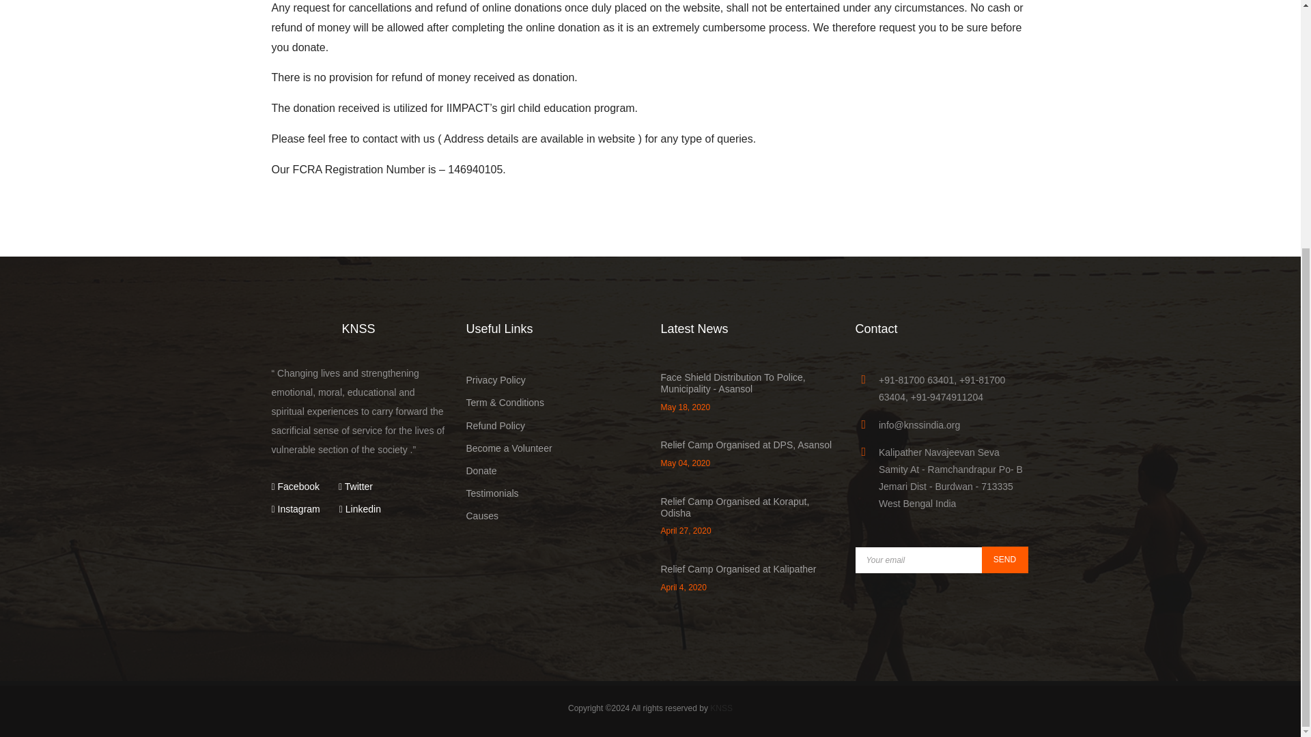 The width and height of the screenshot is (1311, 737). I want to click on Linkedin, so click(361, 508).